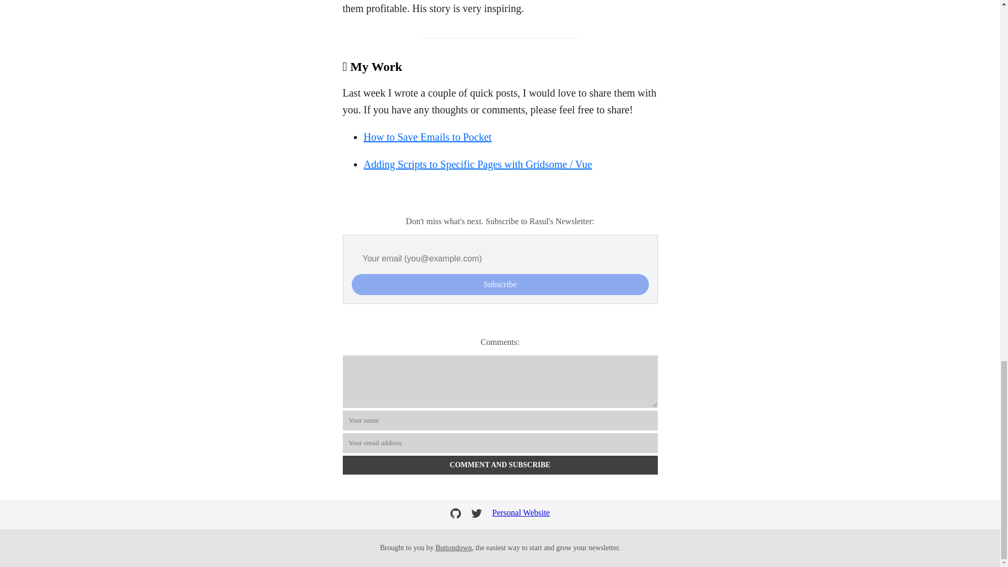 This screenshot has height=567, width=1008. Describe the element at coordinates (478, 514) in the screenshot. I see `Twitter` at that location.